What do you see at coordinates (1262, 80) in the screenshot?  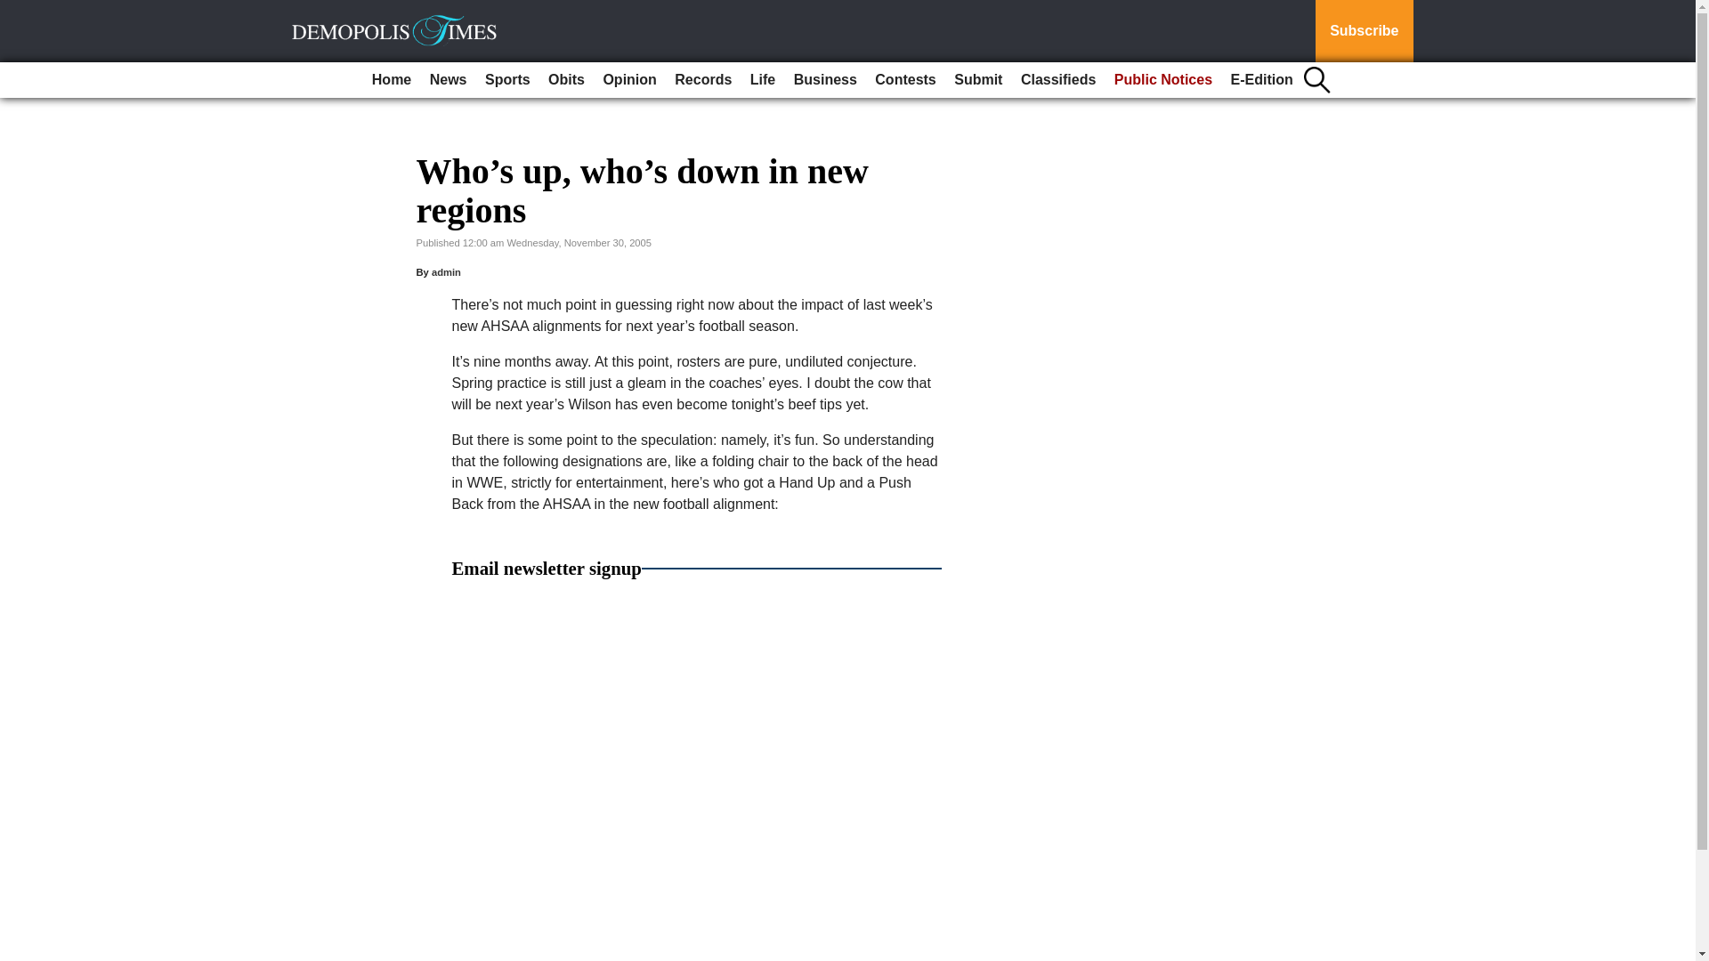 I see `E-Edition` at bounding box center [1262, 80].